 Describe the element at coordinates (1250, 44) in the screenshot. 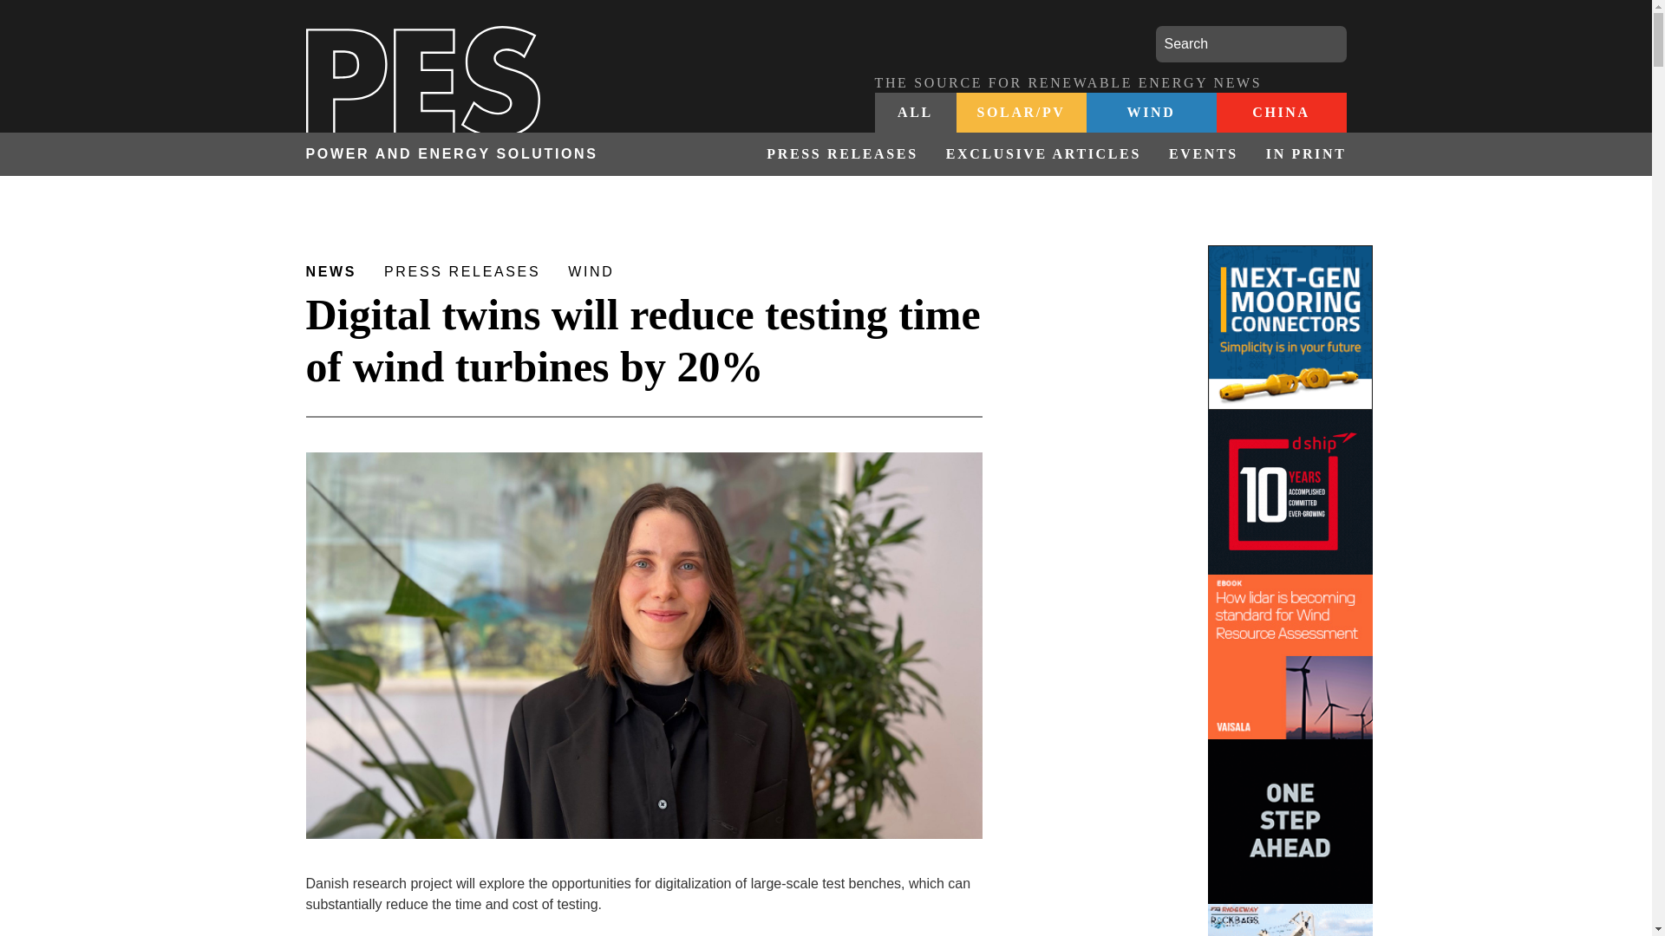

I see `Search for:` at that location.